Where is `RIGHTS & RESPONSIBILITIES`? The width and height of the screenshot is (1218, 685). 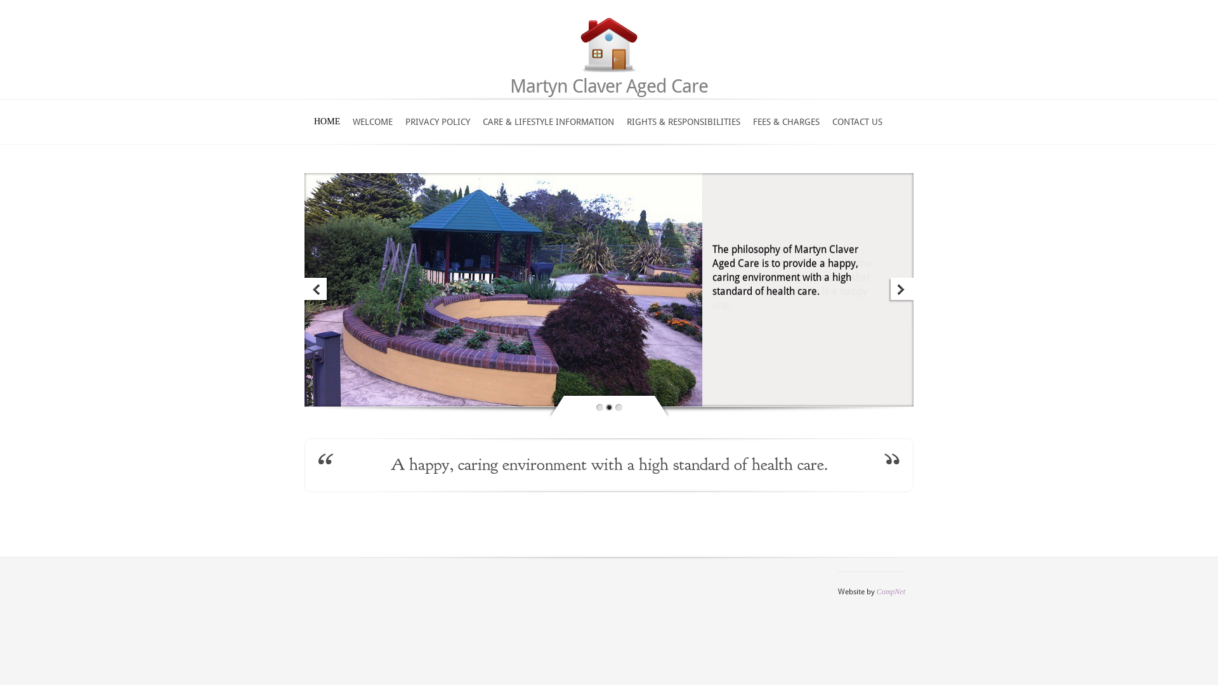
RIGHTS & RESPONSIBILITIES is located at coordinates (684, 129).